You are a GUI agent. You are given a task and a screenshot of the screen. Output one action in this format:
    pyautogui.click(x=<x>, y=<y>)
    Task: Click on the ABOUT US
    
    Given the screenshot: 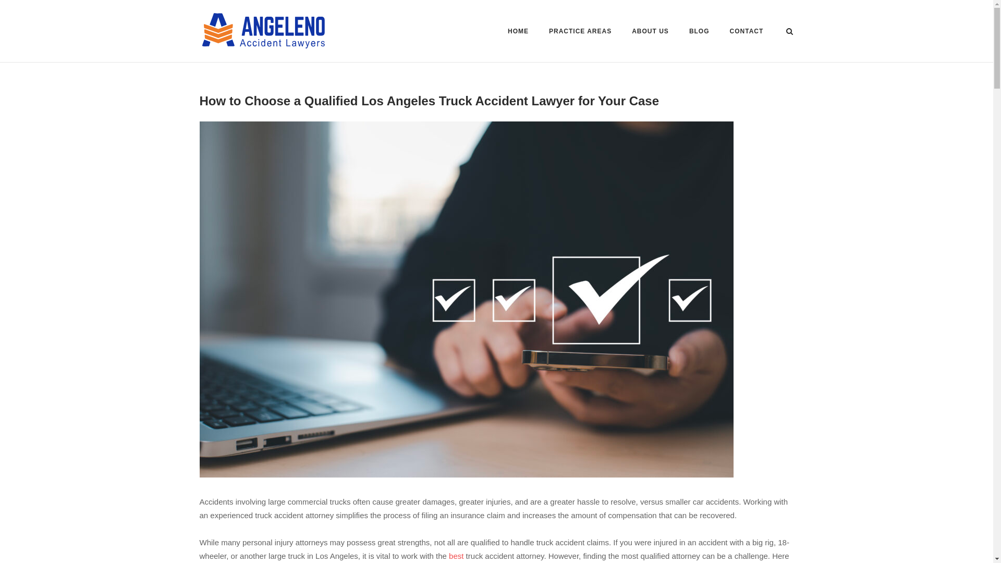 What is the action you would take?
    pyautogui.click(x=650, y=32)
    